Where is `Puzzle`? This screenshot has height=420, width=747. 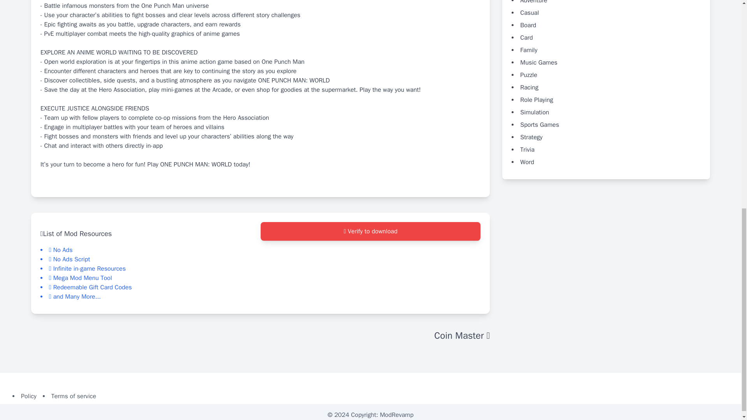
Puzzle is located at coordinates (528, 75).